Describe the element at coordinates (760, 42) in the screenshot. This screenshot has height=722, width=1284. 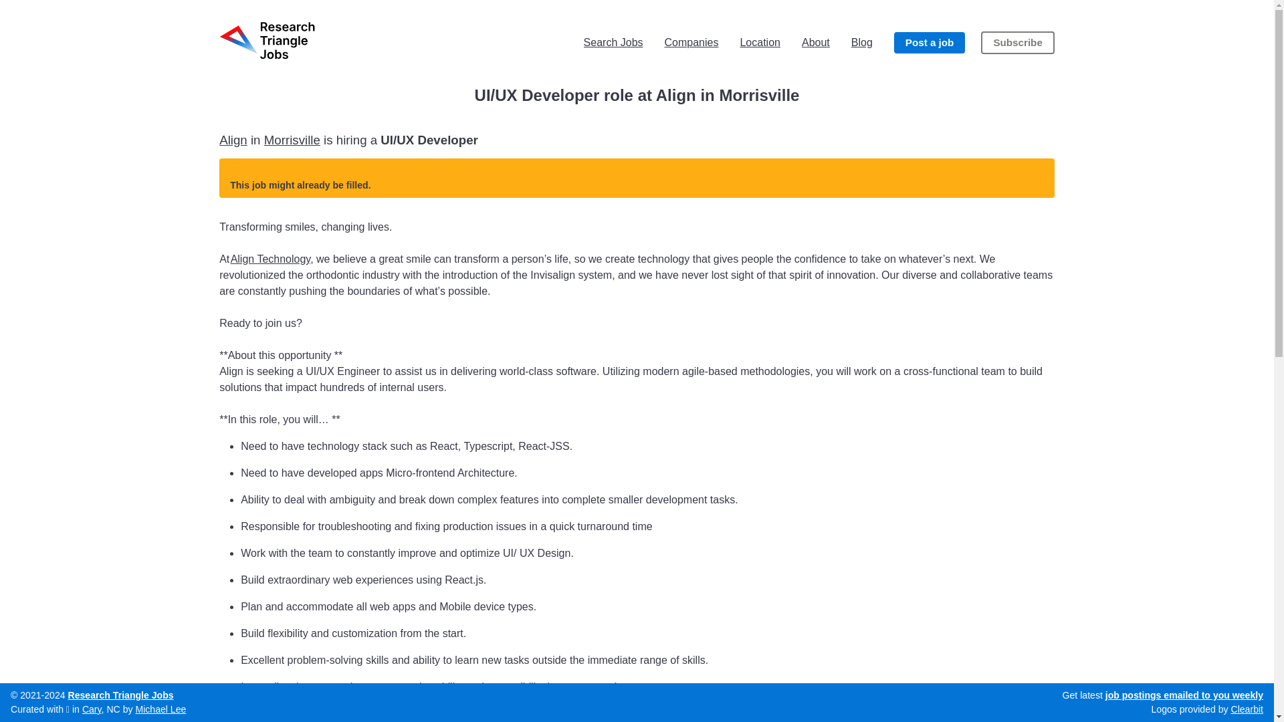
I see `Location` at that location.